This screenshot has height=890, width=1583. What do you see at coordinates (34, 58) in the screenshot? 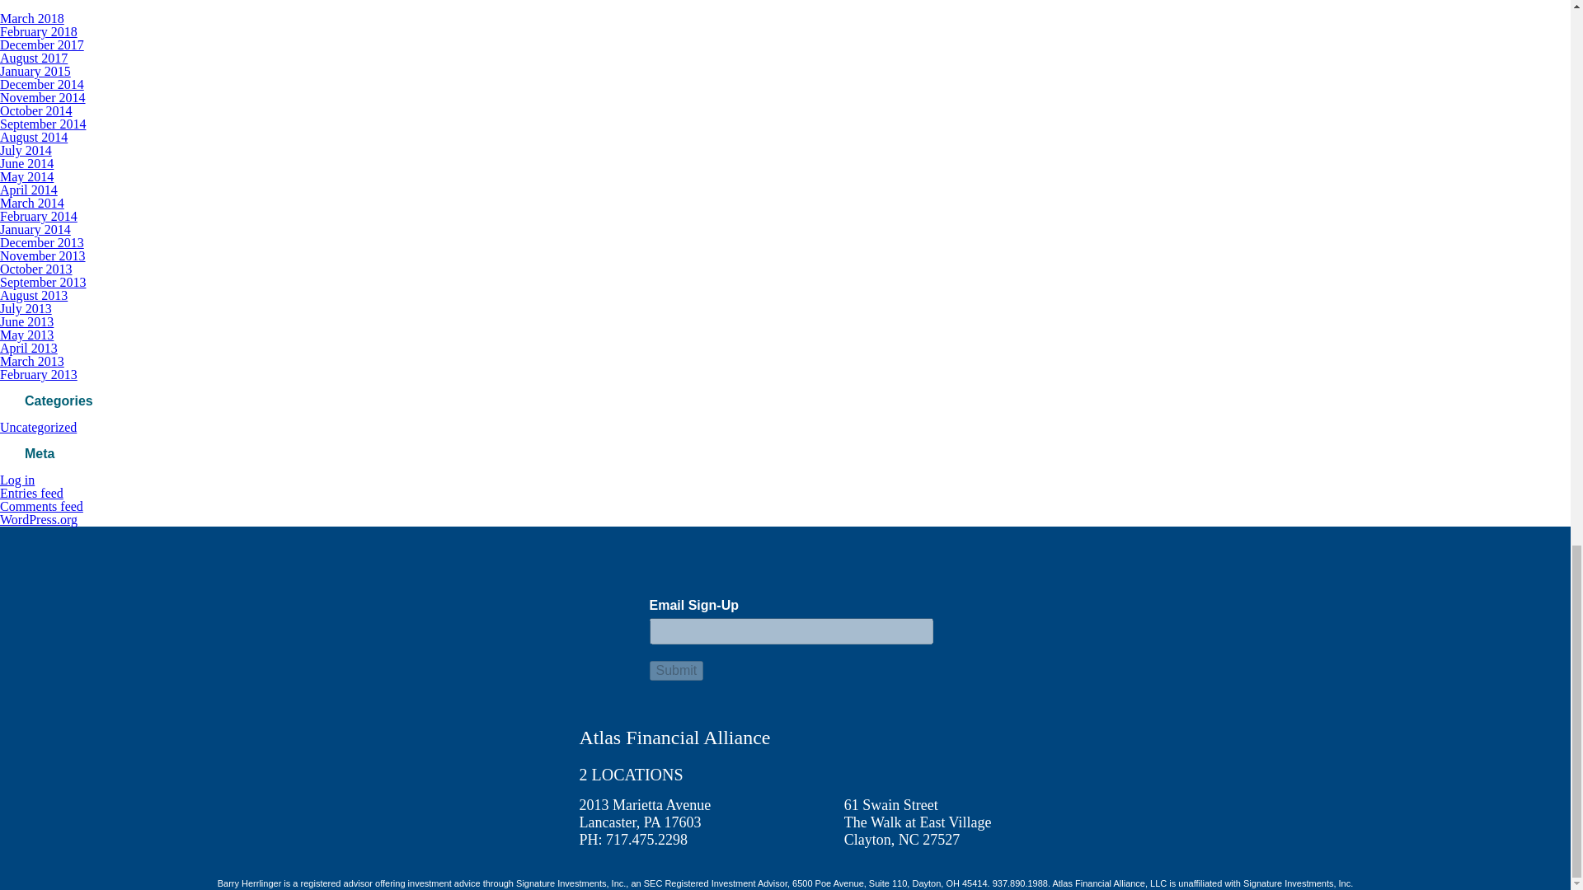
I see `August 2017` at bounding box center [34, 58].